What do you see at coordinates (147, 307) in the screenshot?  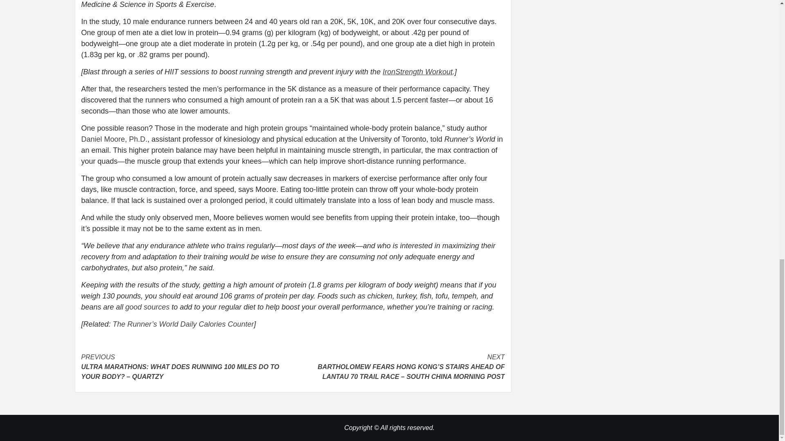 I see `good sources` at bounding box center [147, 307].